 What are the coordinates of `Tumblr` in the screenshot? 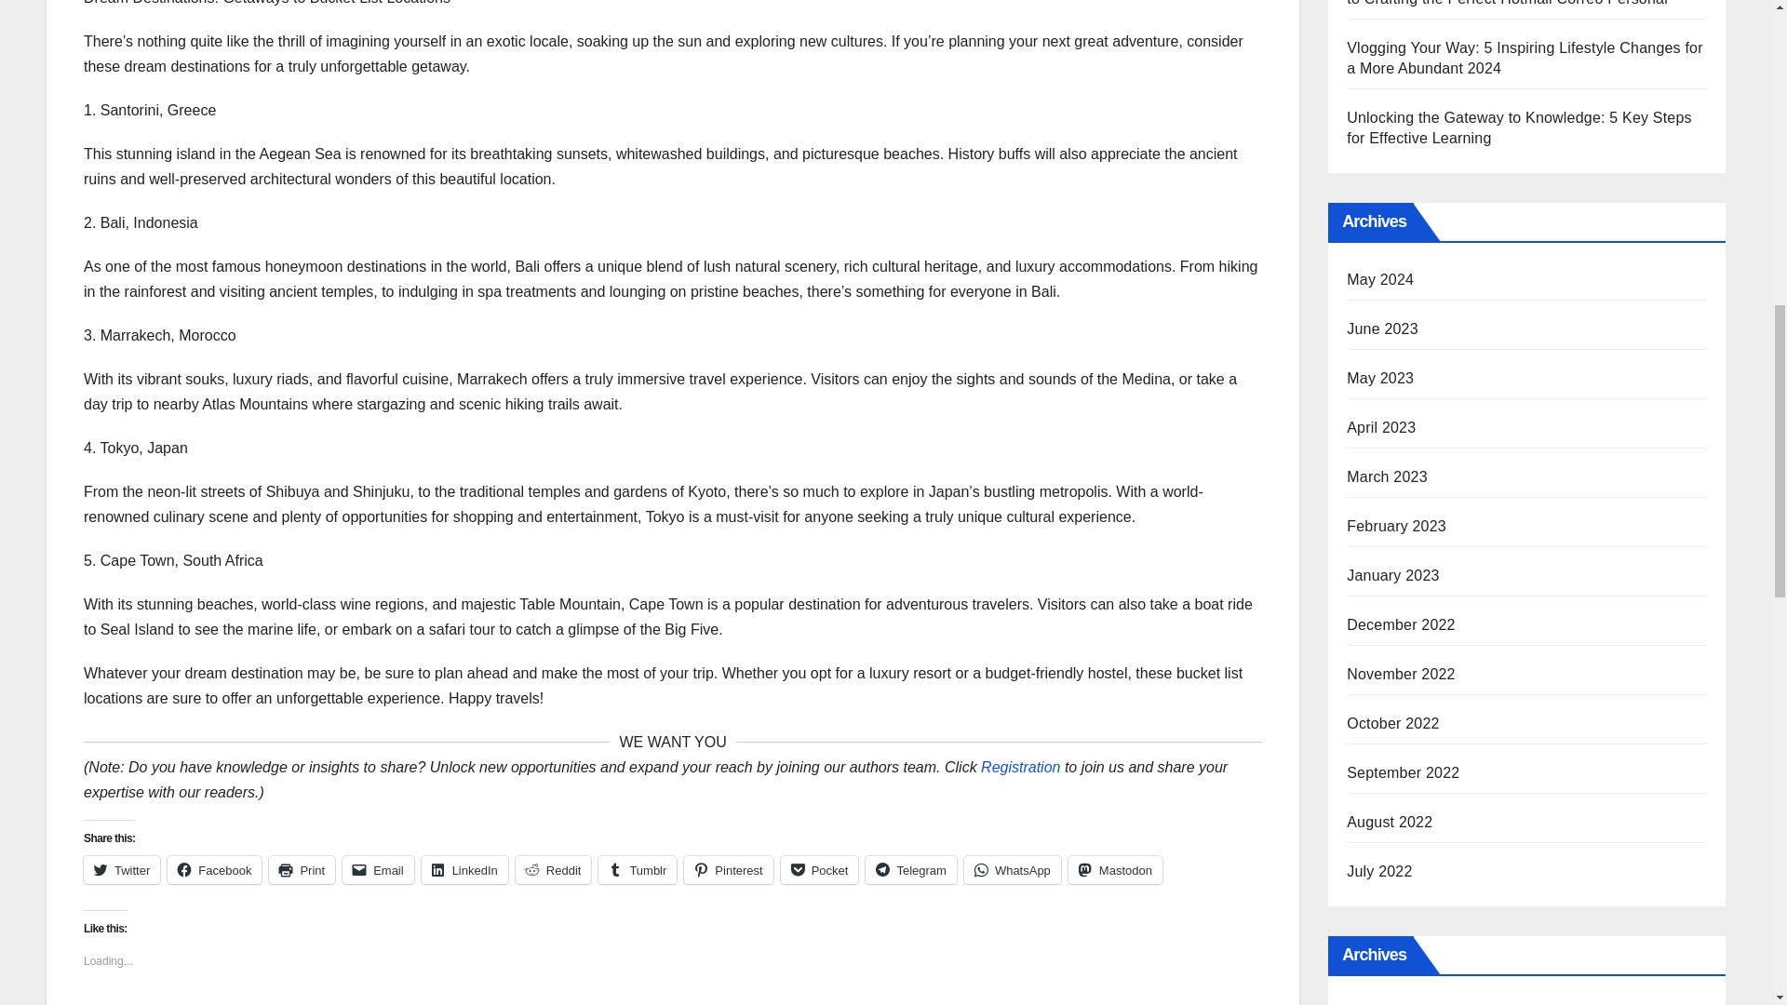 It's located at (638, 870).